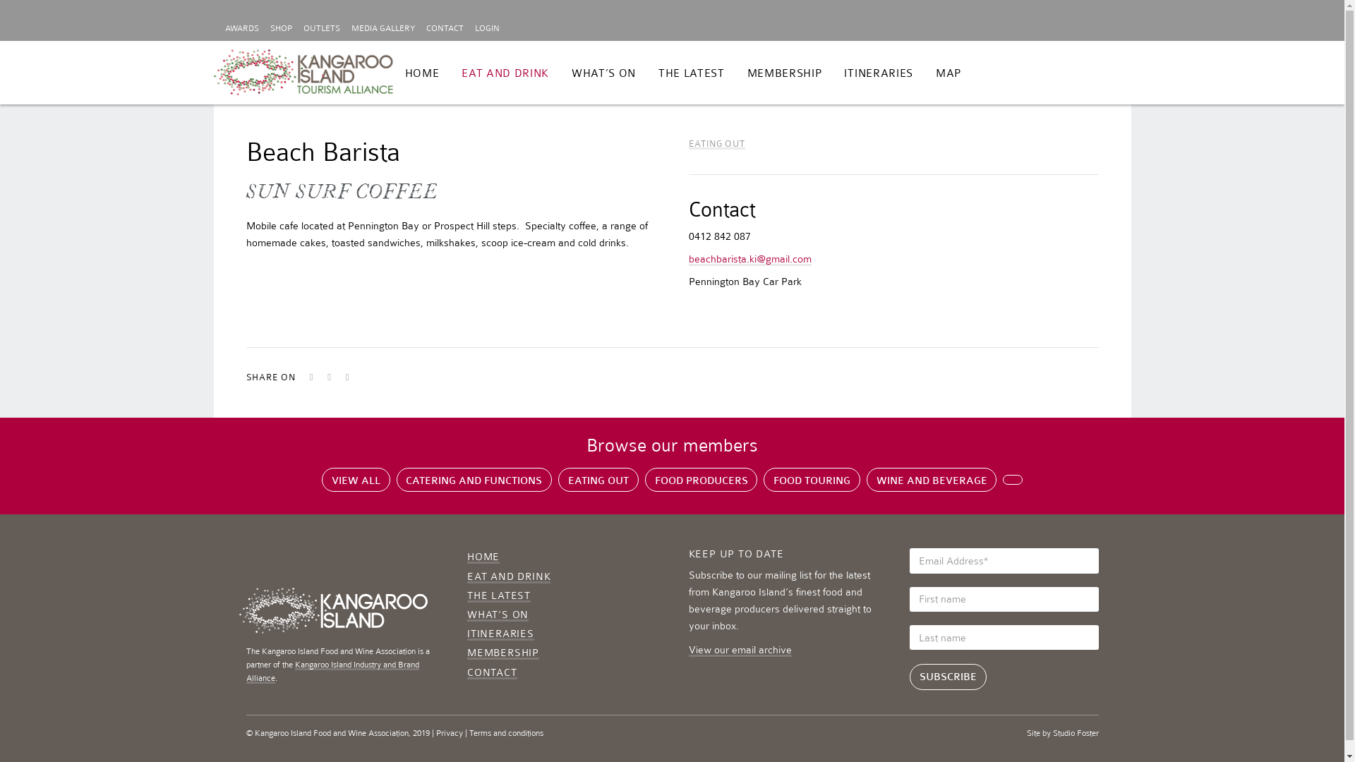  I want to click on HOME, so click(422, 73).